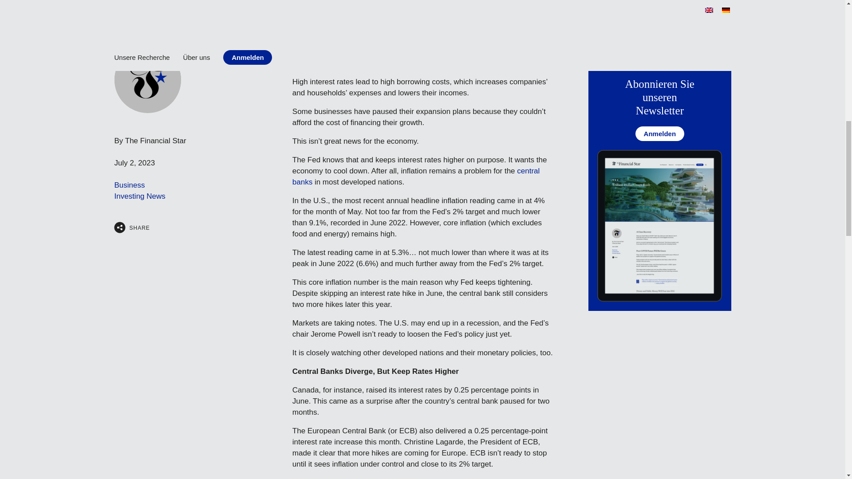 This screenshot has height=479, width=852. Describe the element at coordinates (659, 133) in the screenshot. I see `Anmelden` at that location.